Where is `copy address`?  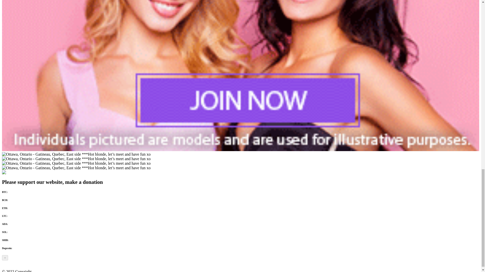 copy address is located at coordinates (15, 224).